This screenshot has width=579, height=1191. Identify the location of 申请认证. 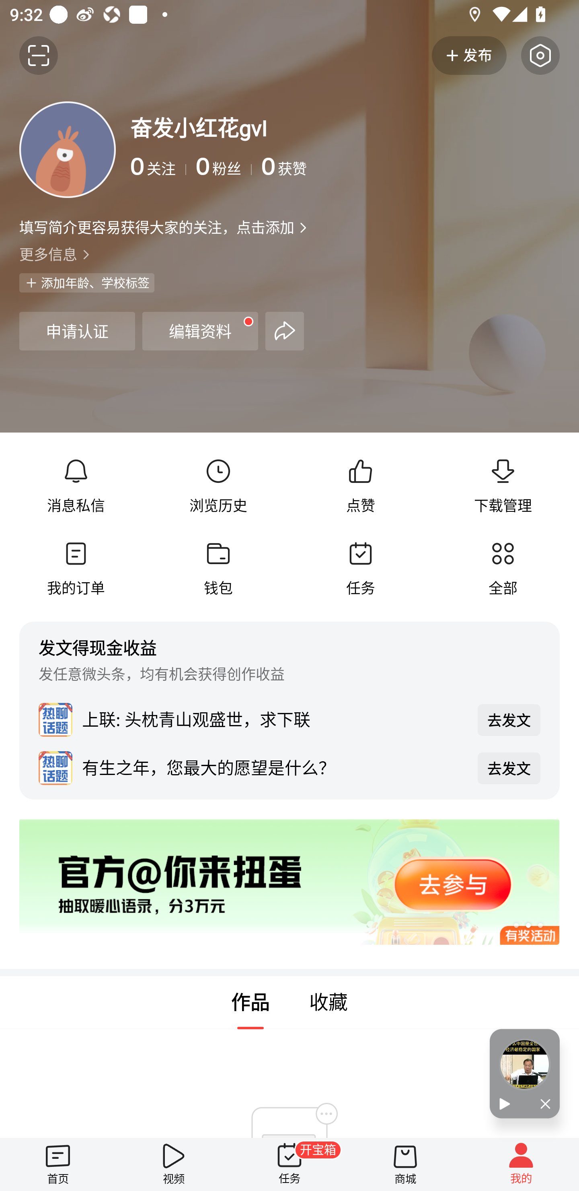
(77, 331).